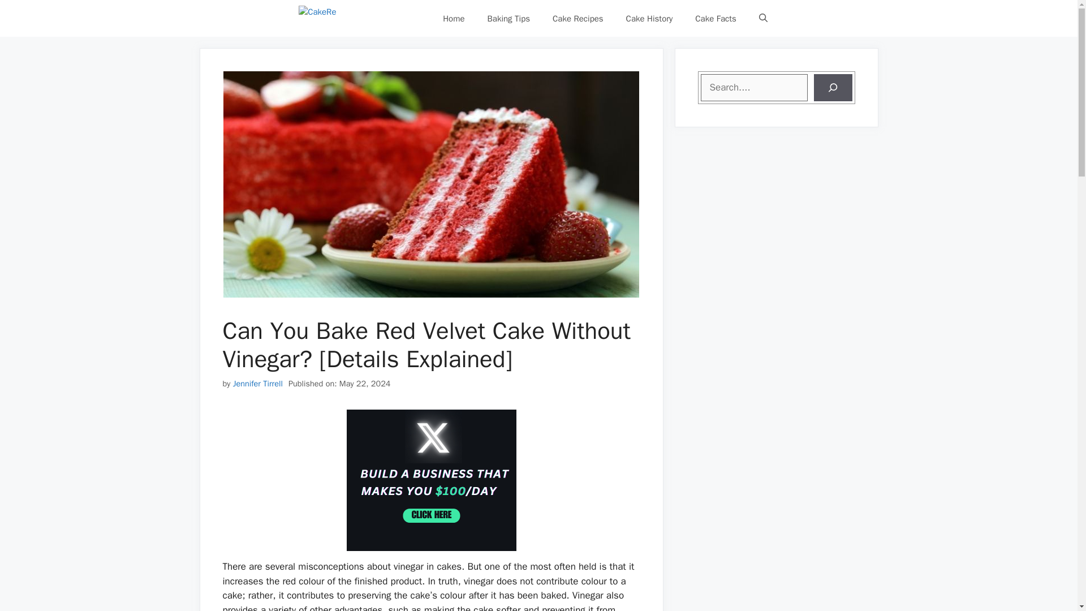 The height and width of the screenshot is (611, 1086). What do you see at coordinates (362, 18) in the screenshot?
I see `CakeRe` at bounding box center [362, 18].